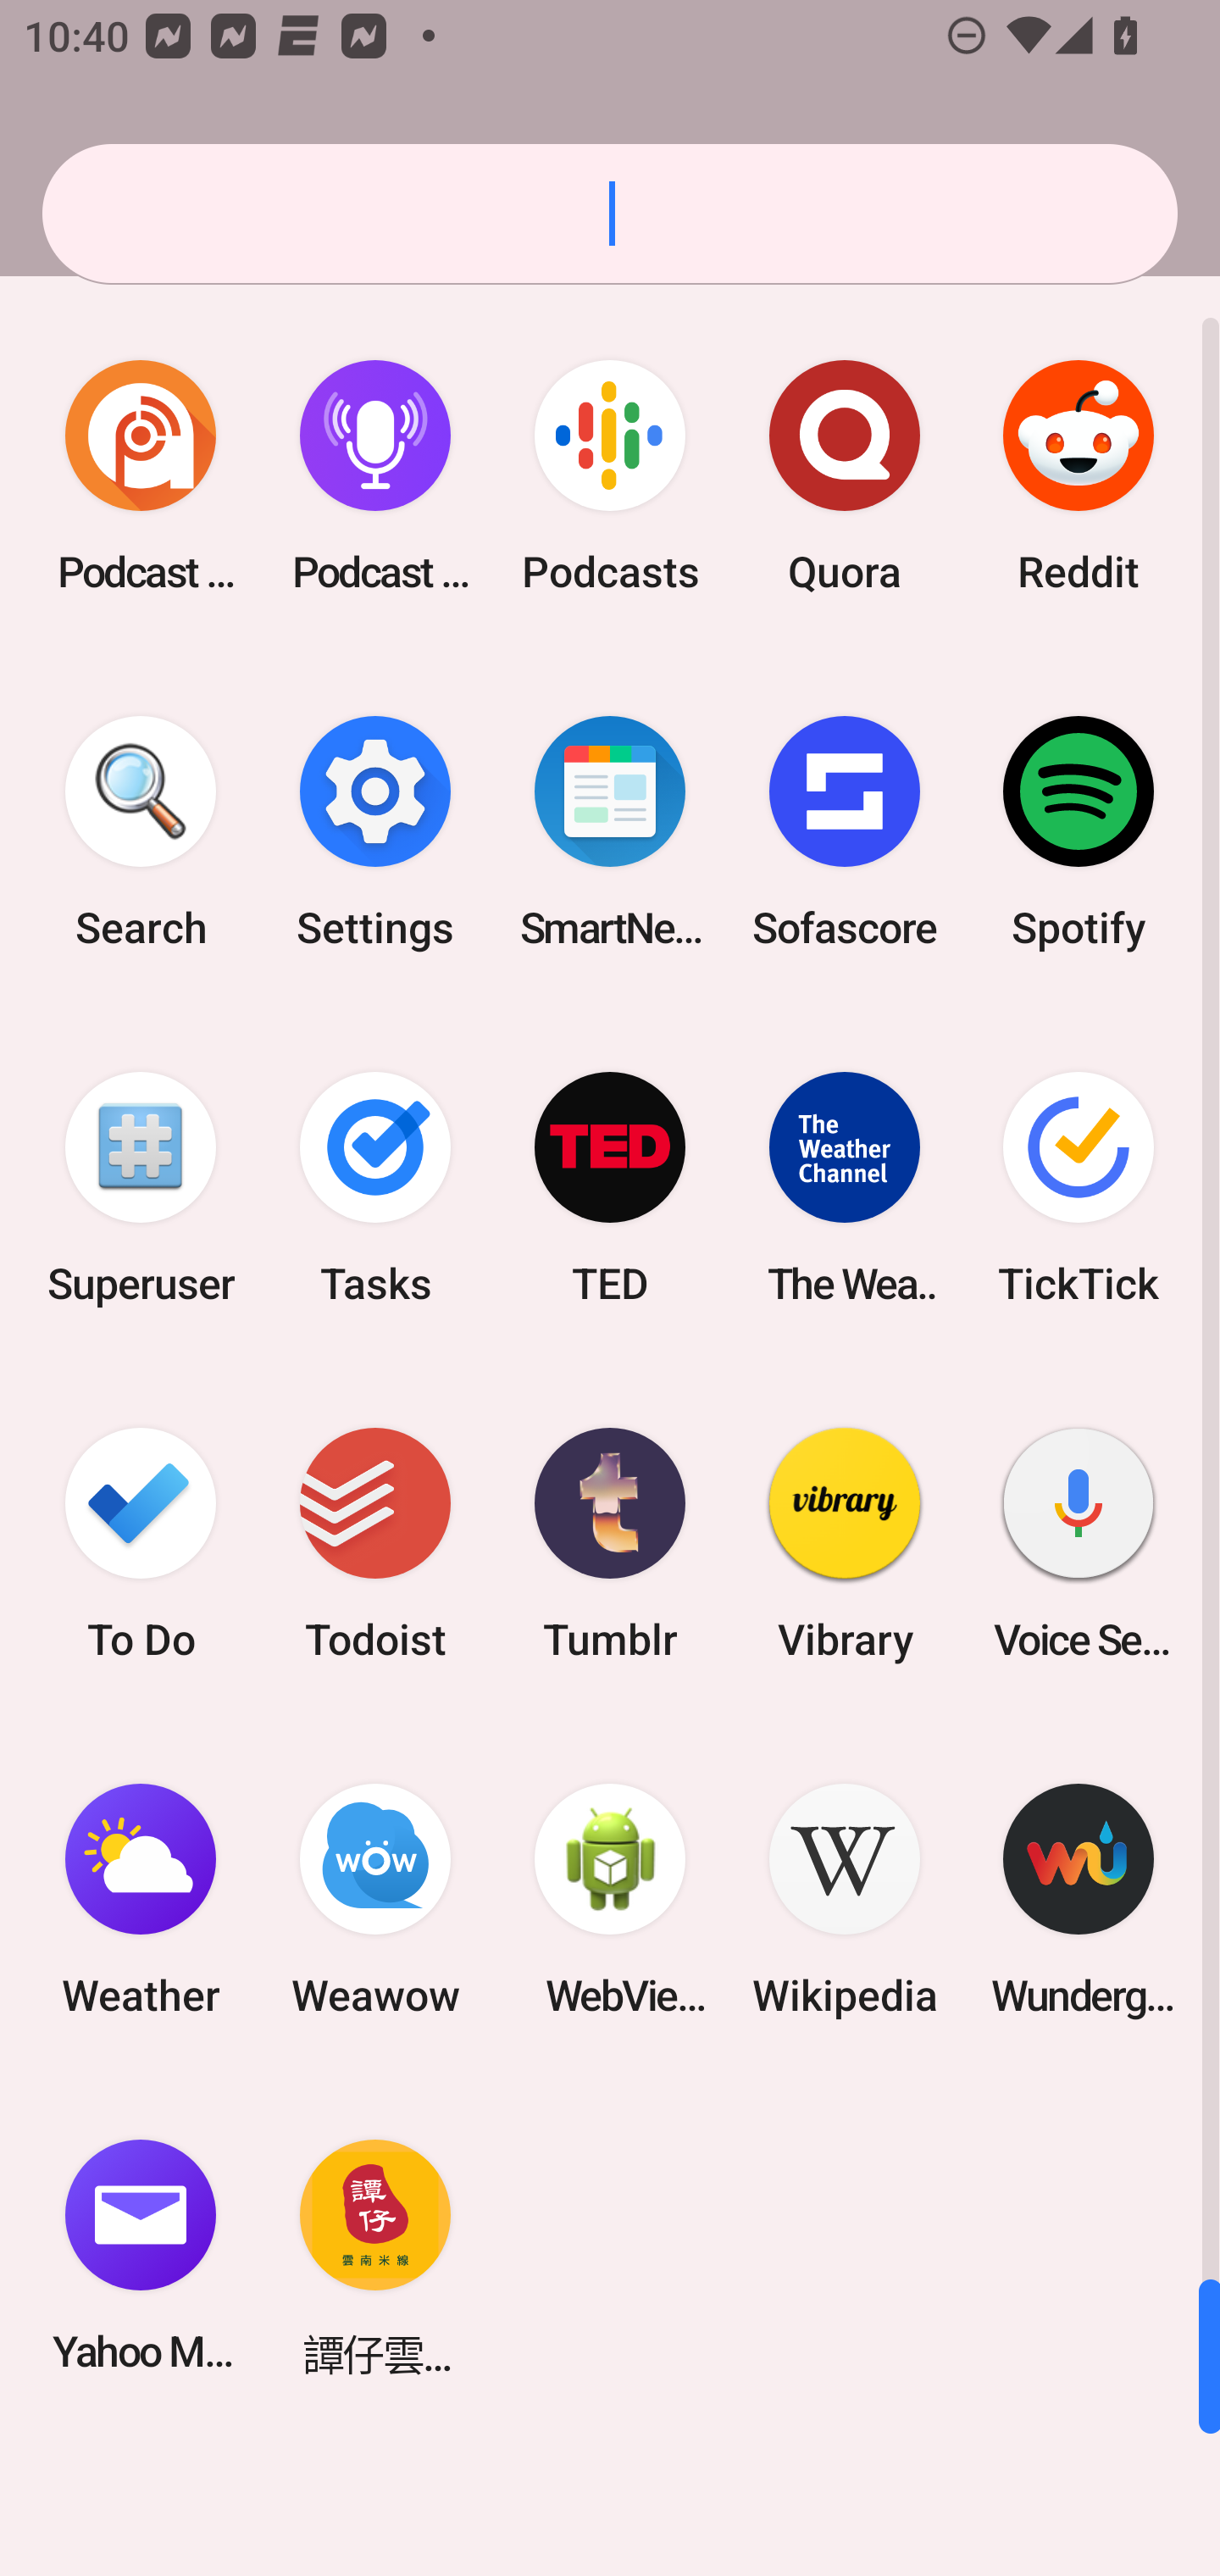  I want to click on Voice Search, so click(1079, 1542).